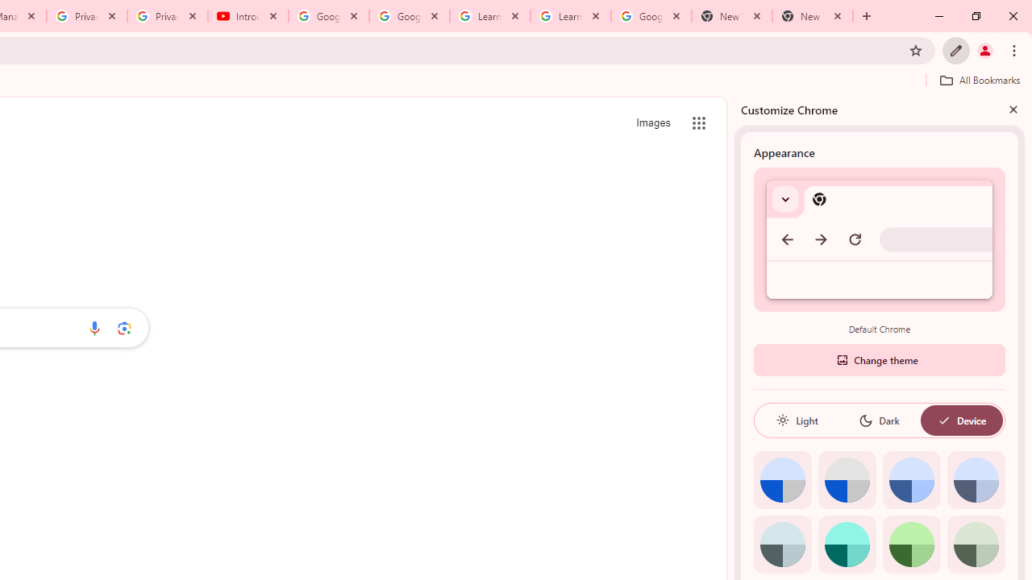 This screenshot has height=580, width=1032. Describe the element at coordinates (943, 420) in the screenshot. I see `AutomationID: baseSvg` at that location.